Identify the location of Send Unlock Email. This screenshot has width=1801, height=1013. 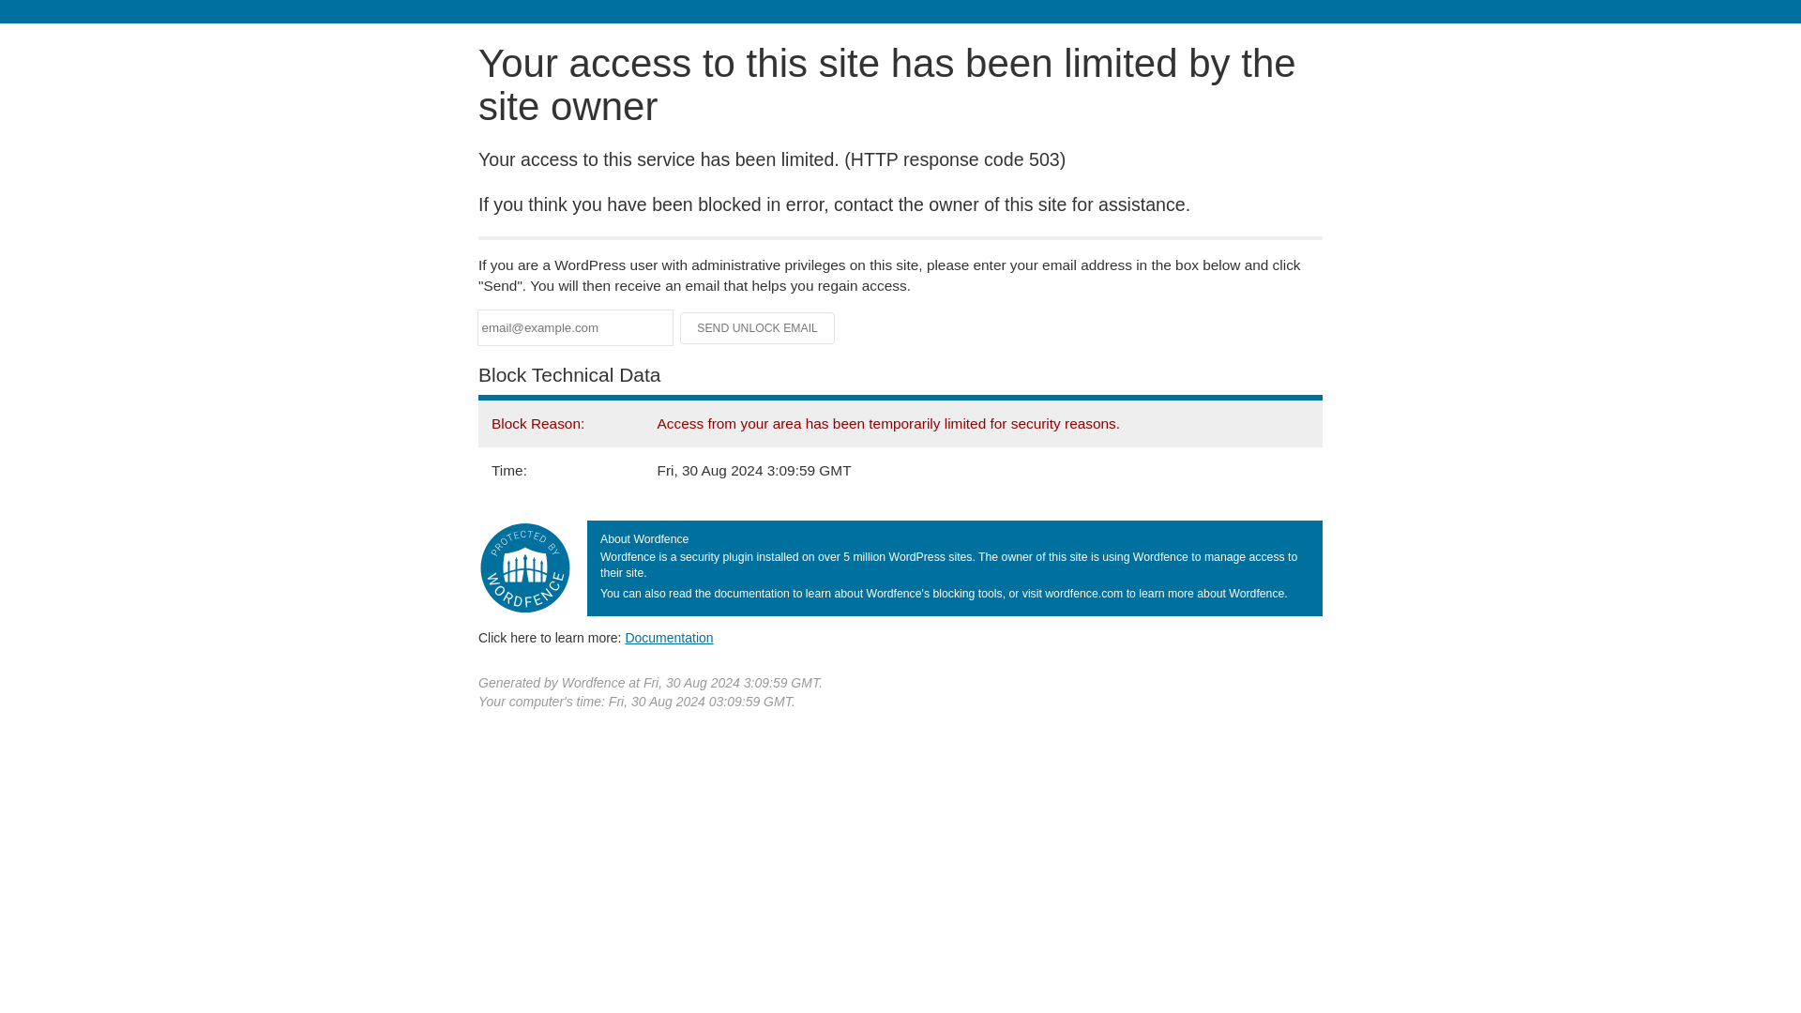
(758, 328).